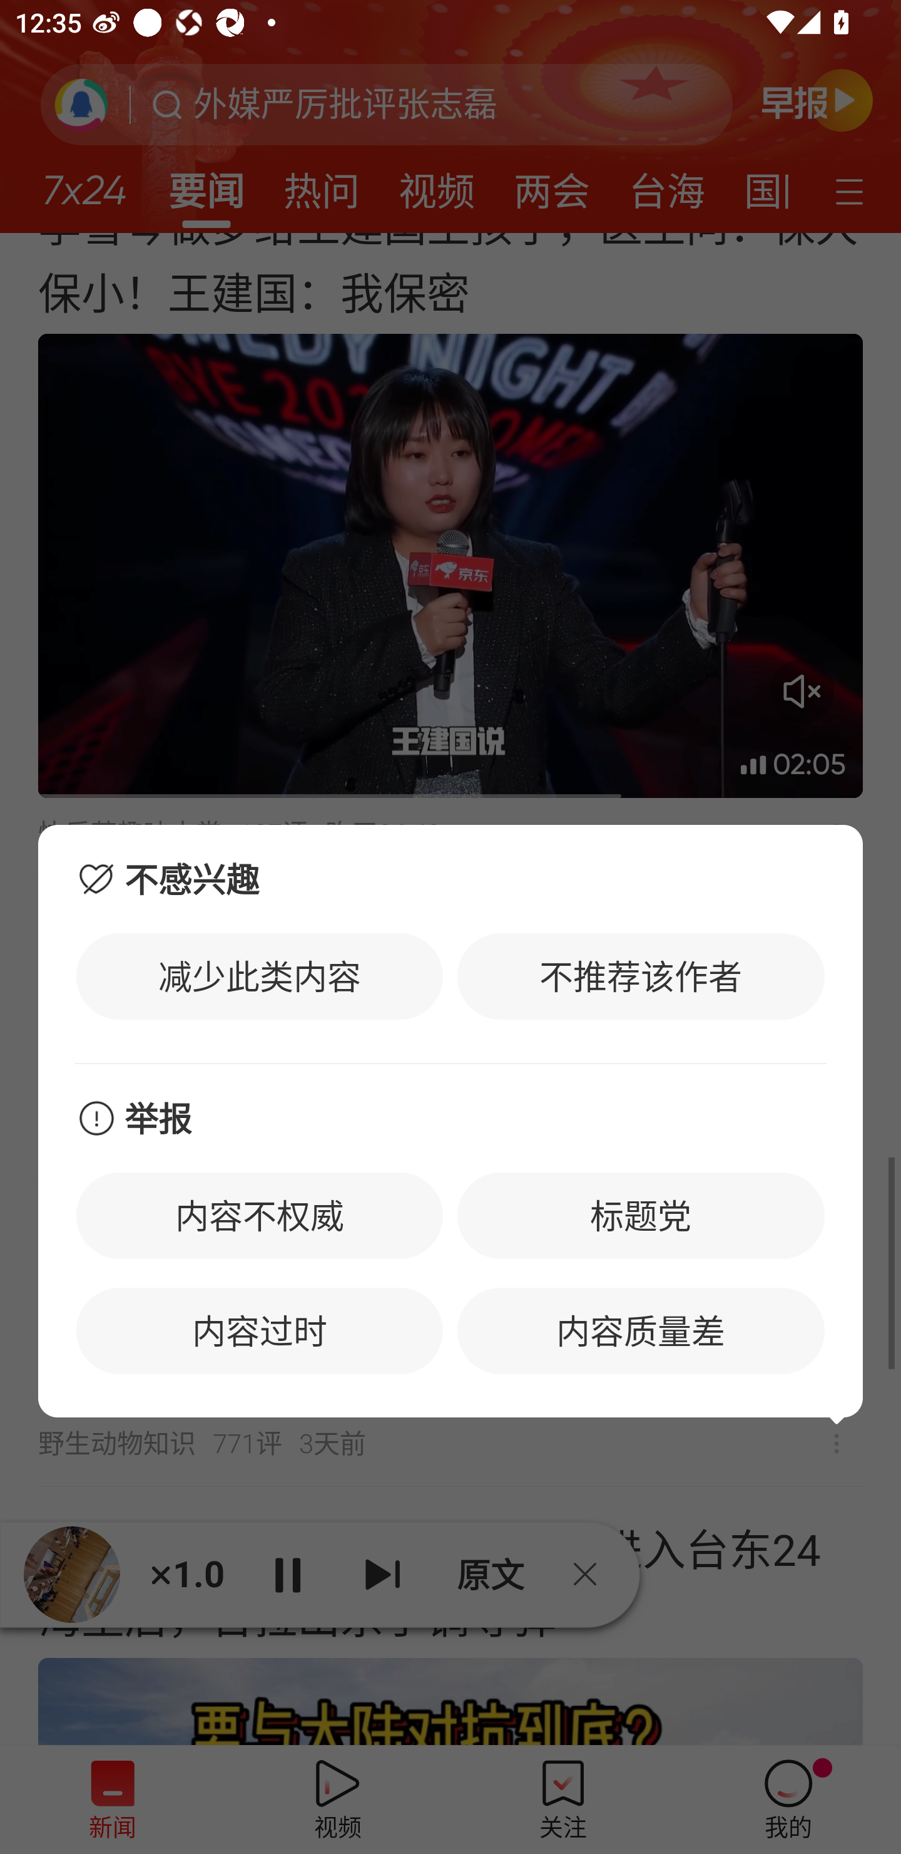  What do you see at coordinates (641, 1331) in the screenshot?
I see `内容质量差` at bounding box center [641, 1331].